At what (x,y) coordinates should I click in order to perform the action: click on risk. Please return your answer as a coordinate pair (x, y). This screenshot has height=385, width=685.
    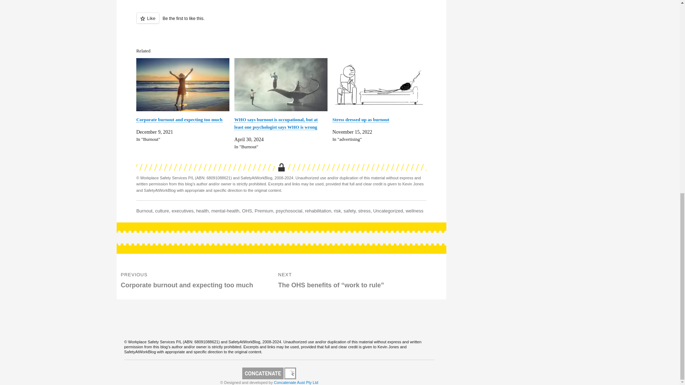
    Looking at the image, I should click on (338, 211).